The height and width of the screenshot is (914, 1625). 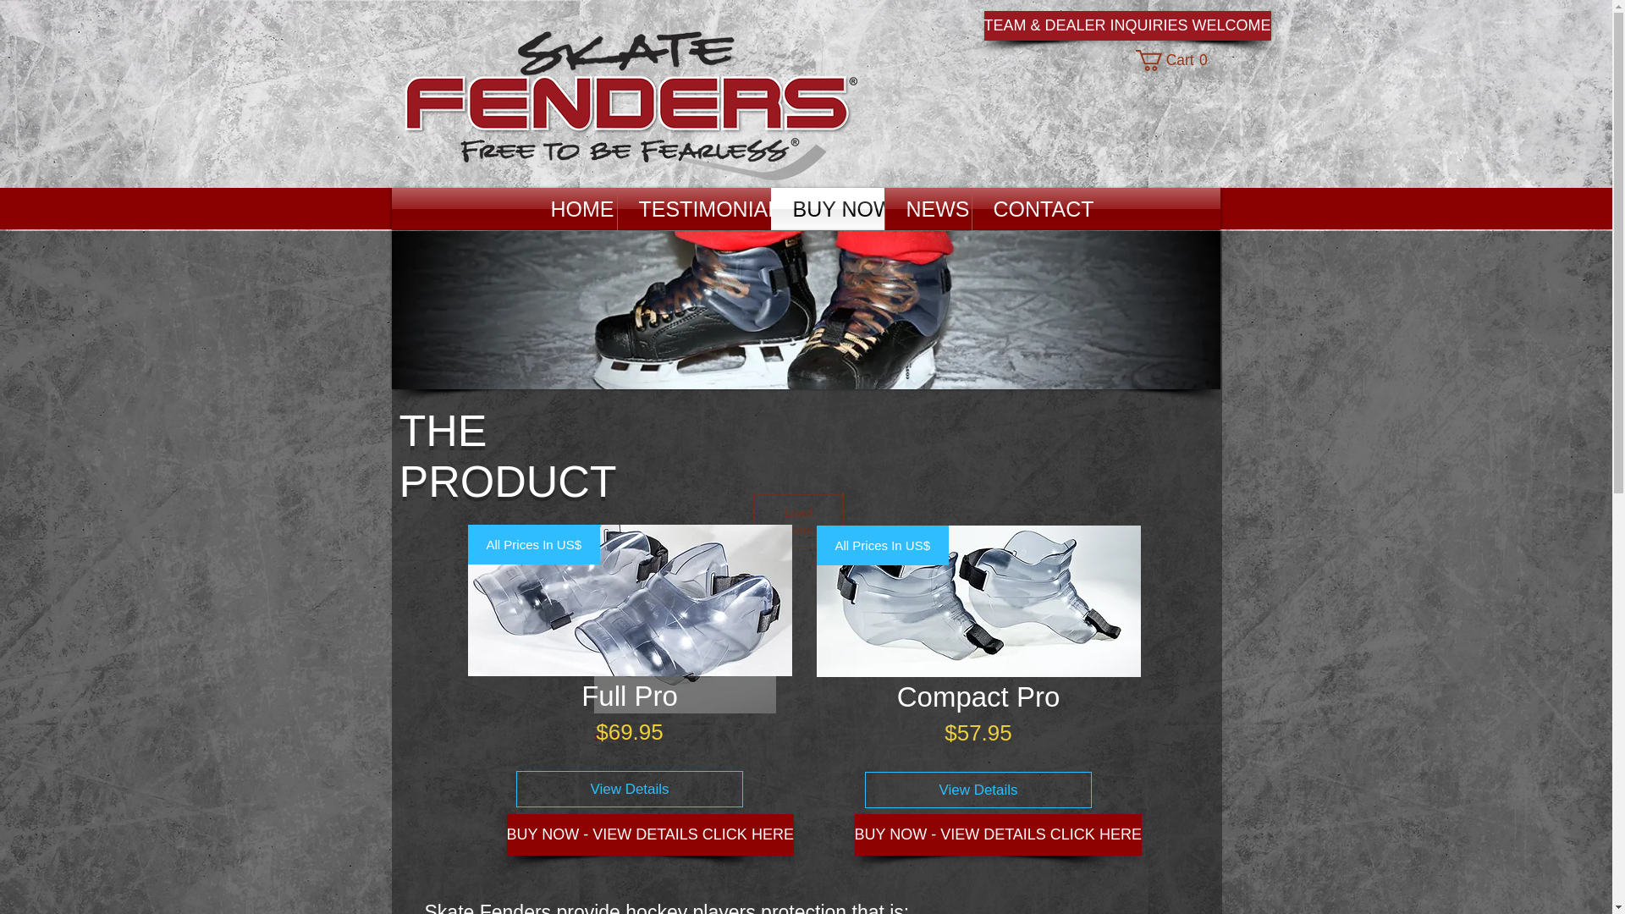 What do you see at coordinates (1176, 61) in the screenshot?
I see `CONTACT` at bounding box center [1176, 61].